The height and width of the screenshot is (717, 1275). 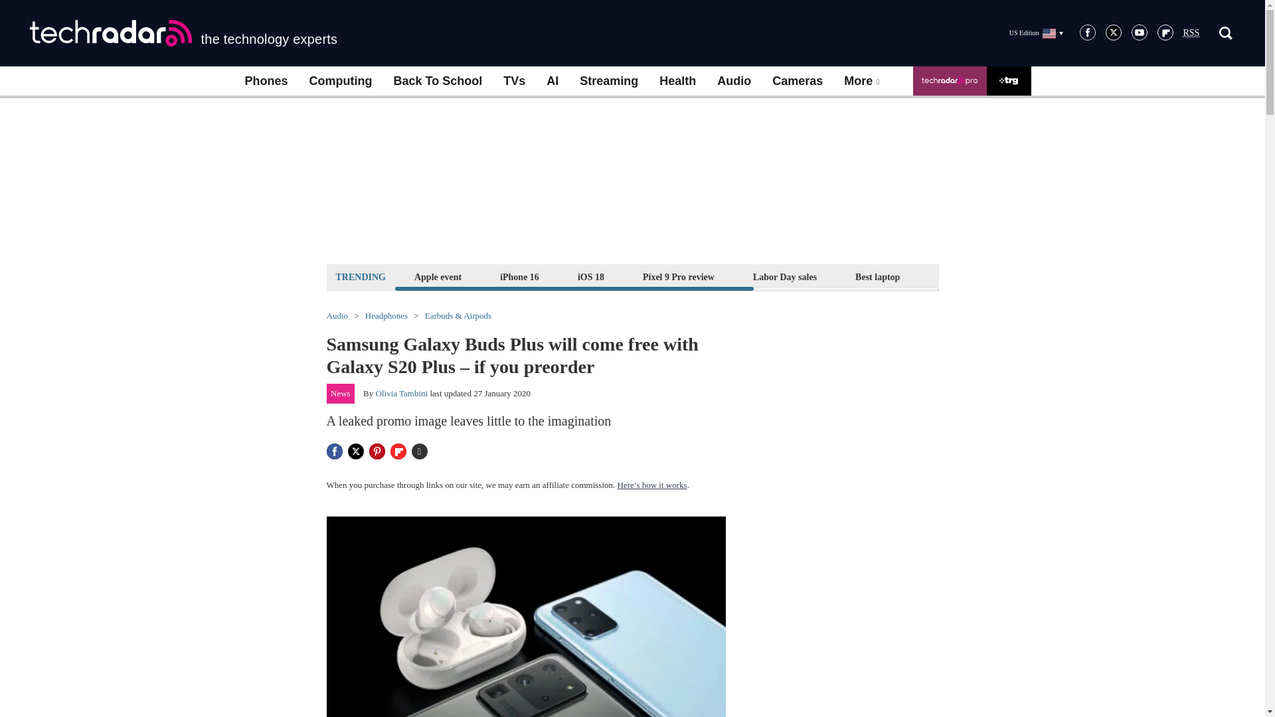 What do you see at coordinates (608, 81) in the screenshot?
I see `Streaming` at bounding box center [608, 81].